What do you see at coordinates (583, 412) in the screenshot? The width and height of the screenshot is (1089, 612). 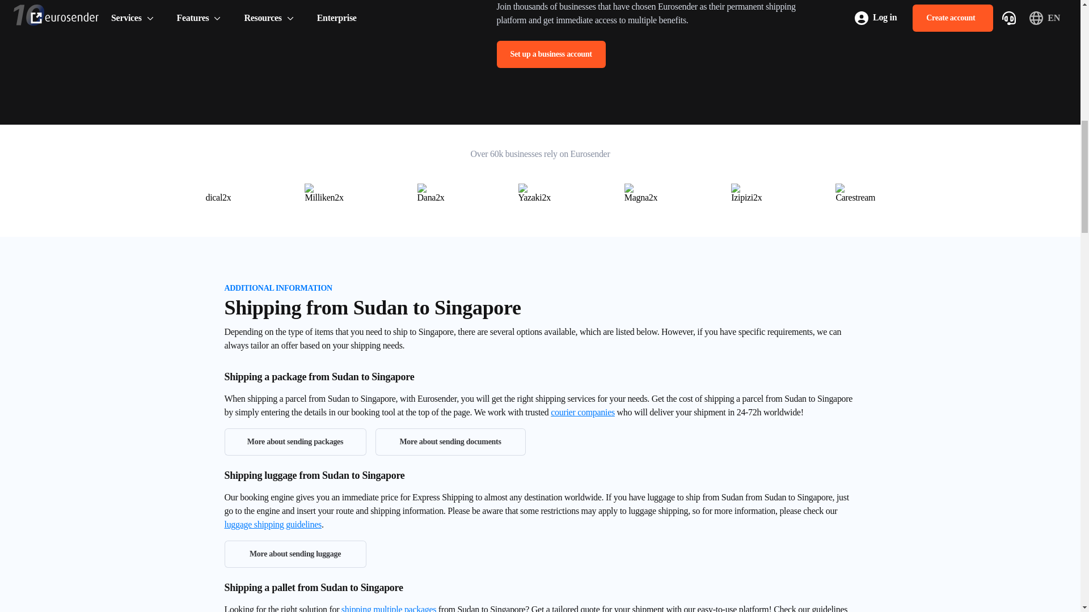 I see `courier companies` at bounding box center [583, 412].